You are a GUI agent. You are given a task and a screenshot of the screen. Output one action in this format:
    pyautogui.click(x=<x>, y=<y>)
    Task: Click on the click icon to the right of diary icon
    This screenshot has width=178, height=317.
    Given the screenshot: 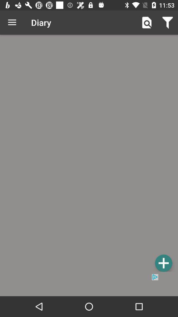 What is the action you would take?
    pyautogui.click(x=146, y=22)
    